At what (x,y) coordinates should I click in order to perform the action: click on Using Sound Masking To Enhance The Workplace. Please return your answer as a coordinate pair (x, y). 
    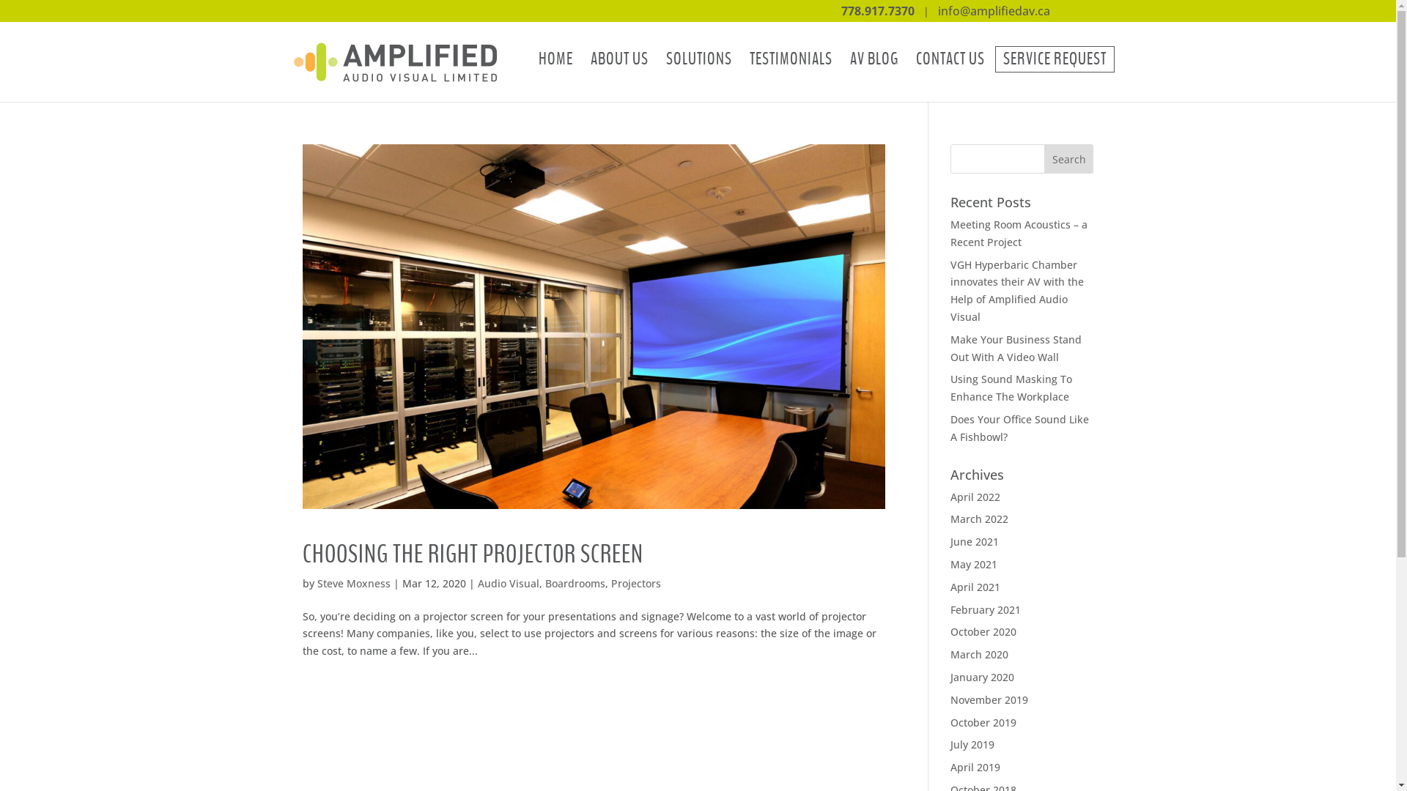
    Looking at the image, I should click on (1011, 388).